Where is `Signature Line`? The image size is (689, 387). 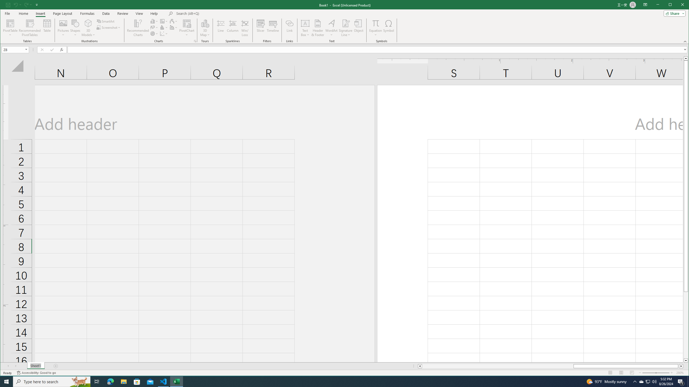
Signature Line is located at coordinates (345, 23).